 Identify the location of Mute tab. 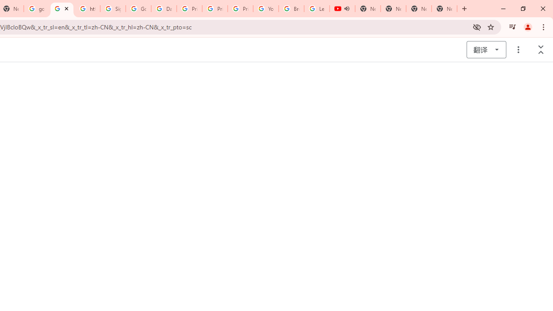
(346, 9).